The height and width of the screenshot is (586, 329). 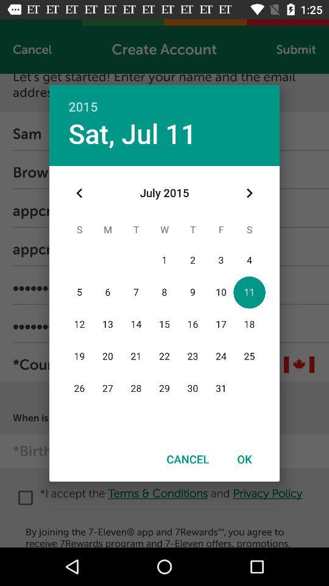 What do you see at coordinates (244, 459) in the screenshot?
I see `choose icon to the right of the cancel item` at bounding box center [244, 459].